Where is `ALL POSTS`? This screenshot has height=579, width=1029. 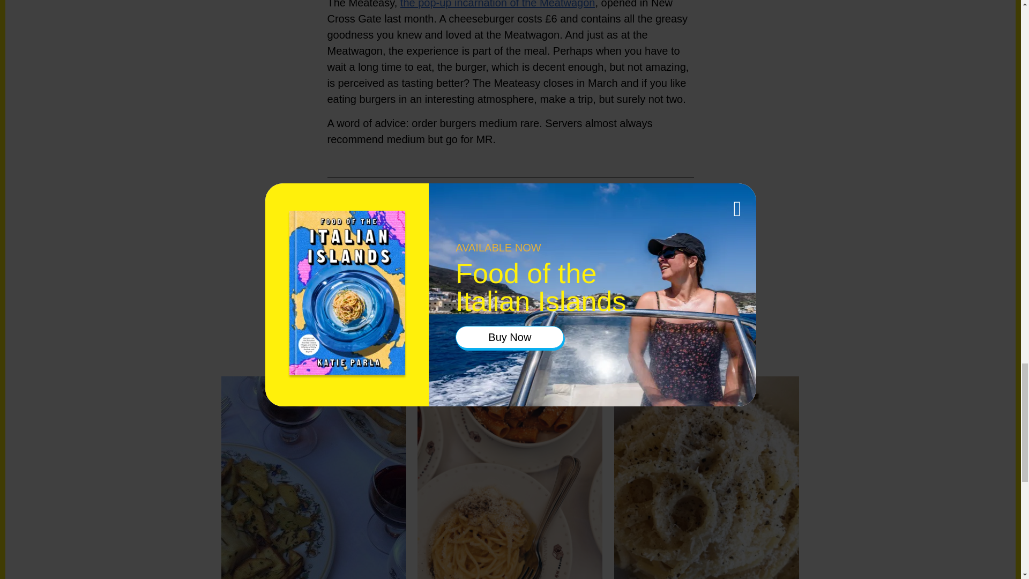 ALL POSTS is located at coordinates (367, 295).